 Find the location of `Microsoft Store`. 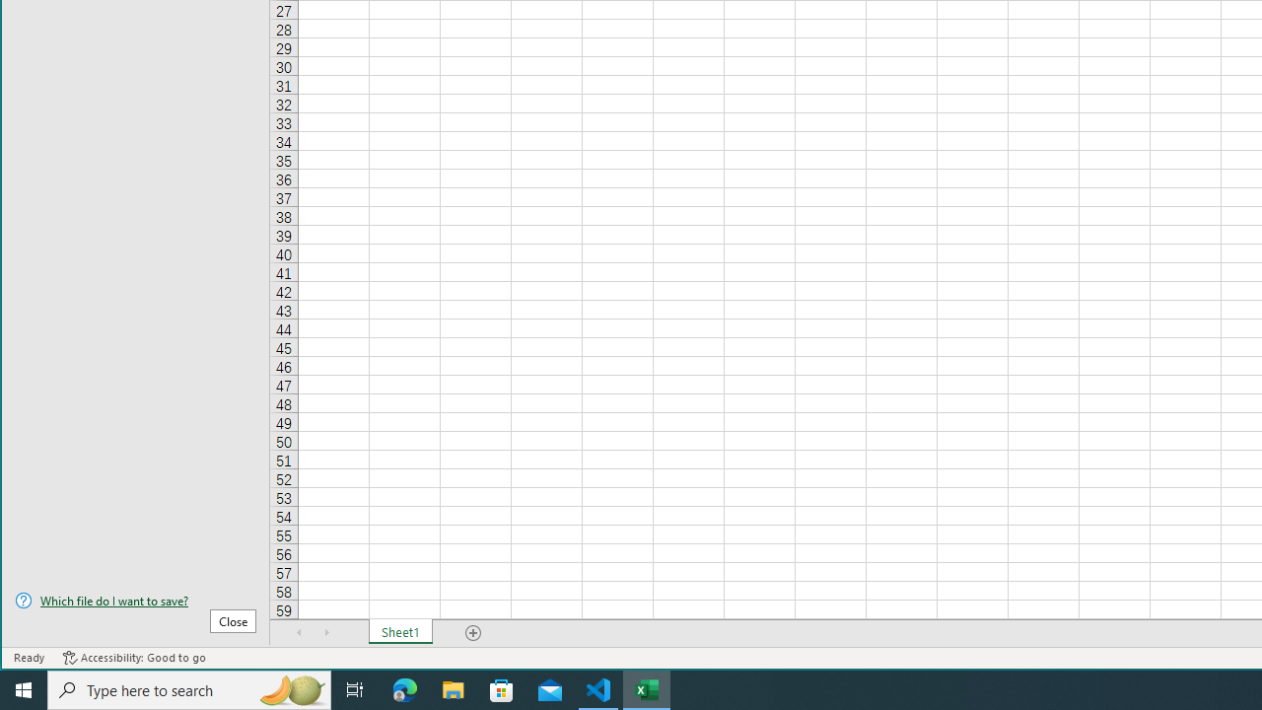

Microsoft Store is located at coordinates (502, 690).